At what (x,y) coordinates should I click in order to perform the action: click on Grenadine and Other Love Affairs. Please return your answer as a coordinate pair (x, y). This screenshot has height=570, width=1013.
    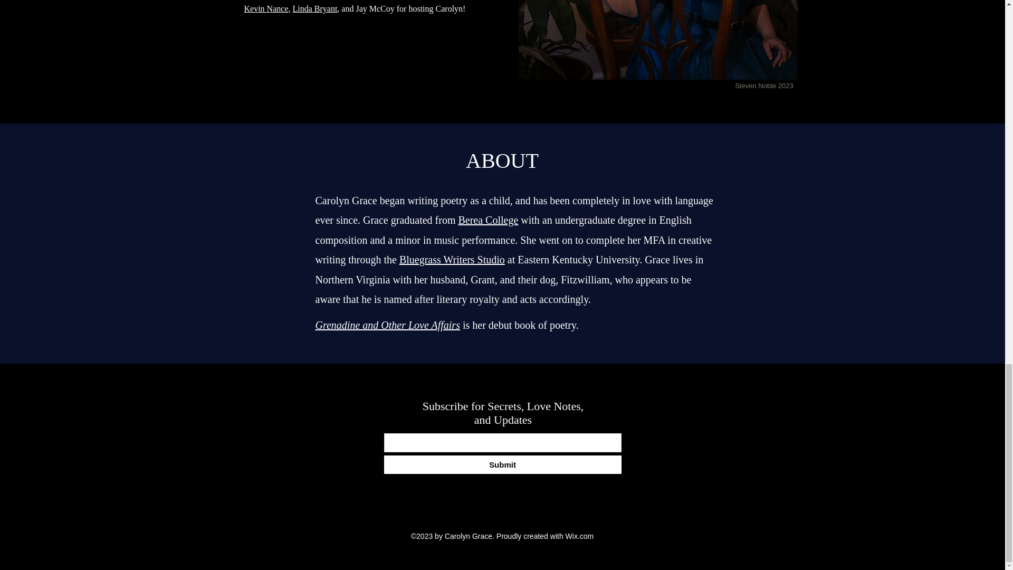
    Looking at the image, I should click on (387, 325).